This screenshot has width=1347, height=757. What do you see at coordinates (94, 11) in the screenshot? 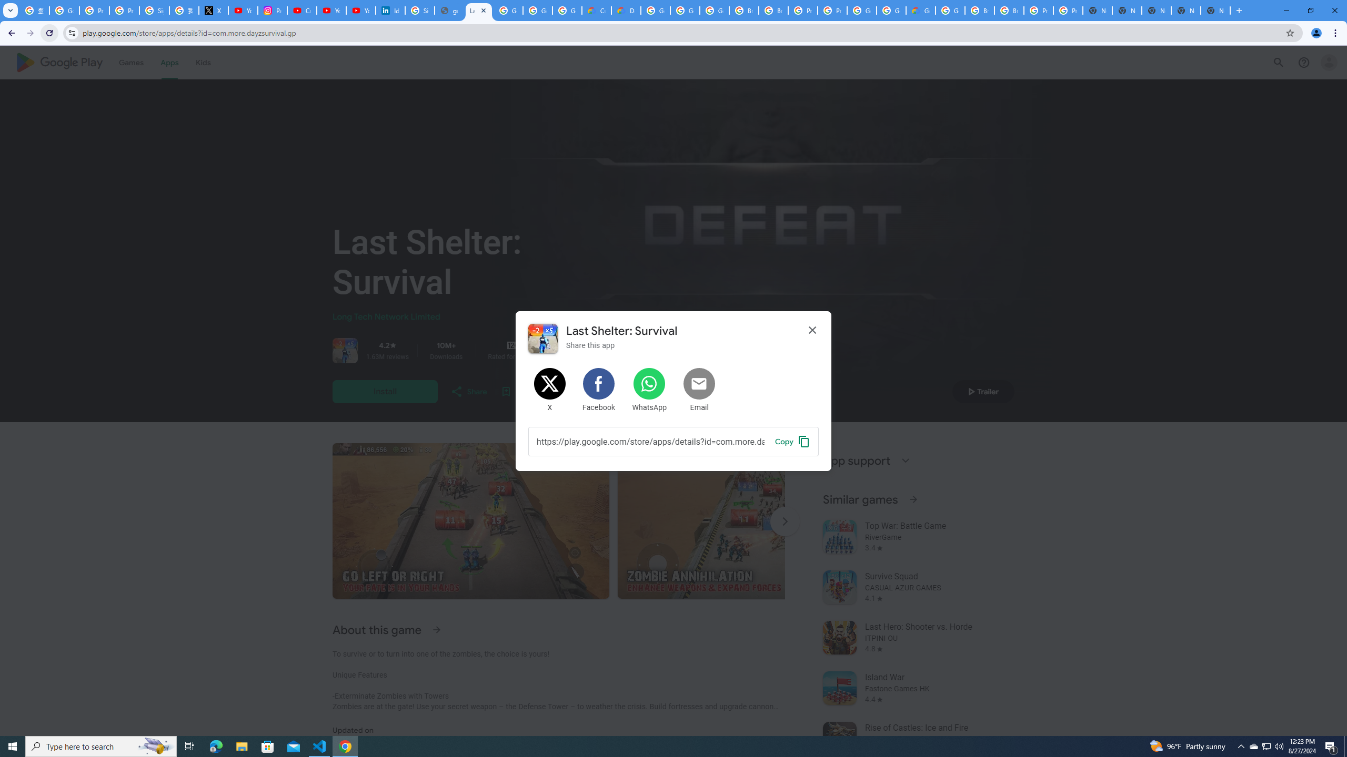
I see `Privacy Help Center - Policies Help` at bounding box center [94, 11].